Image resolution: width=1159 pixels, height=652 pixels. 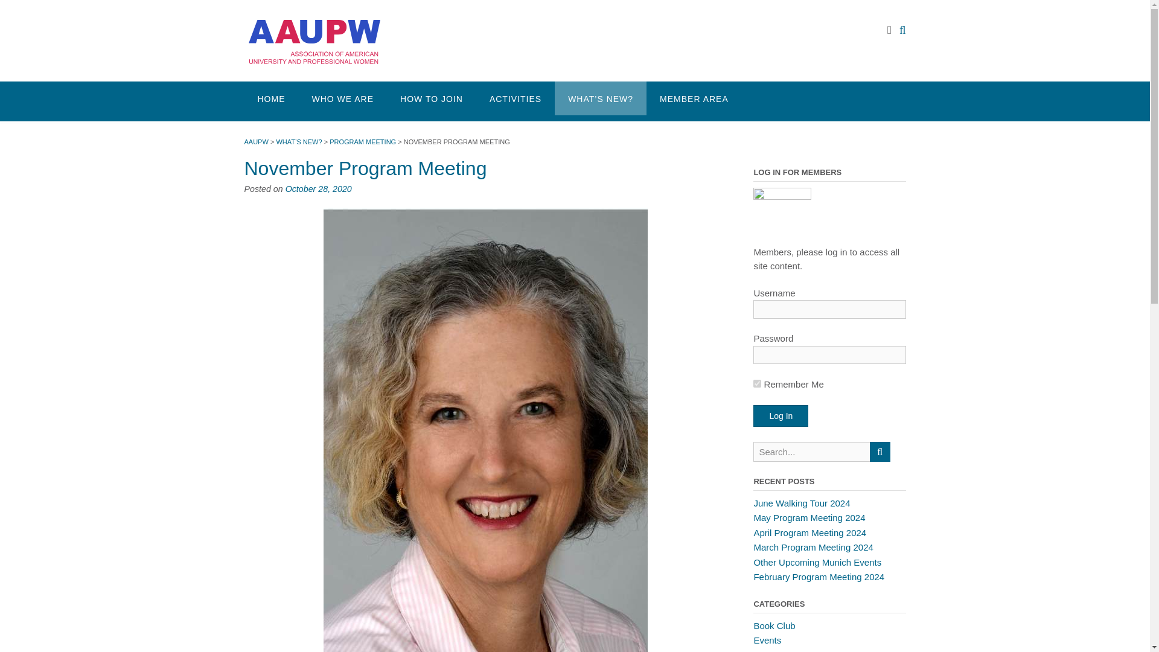 I want to click on May Program Meeting 2024, so click(x=809, y=517).